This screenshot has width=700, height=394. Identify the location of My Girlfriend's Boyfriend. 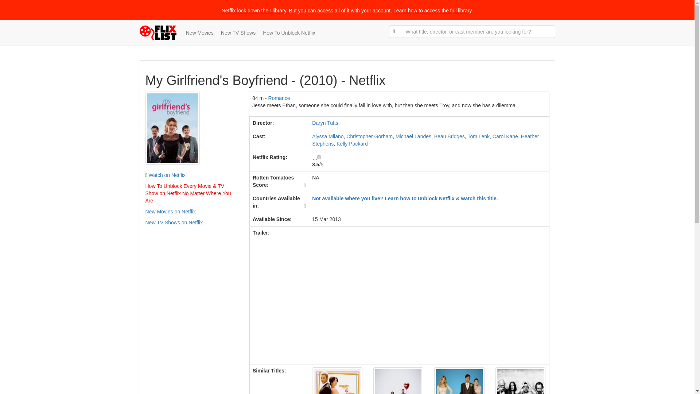
(172, 128).